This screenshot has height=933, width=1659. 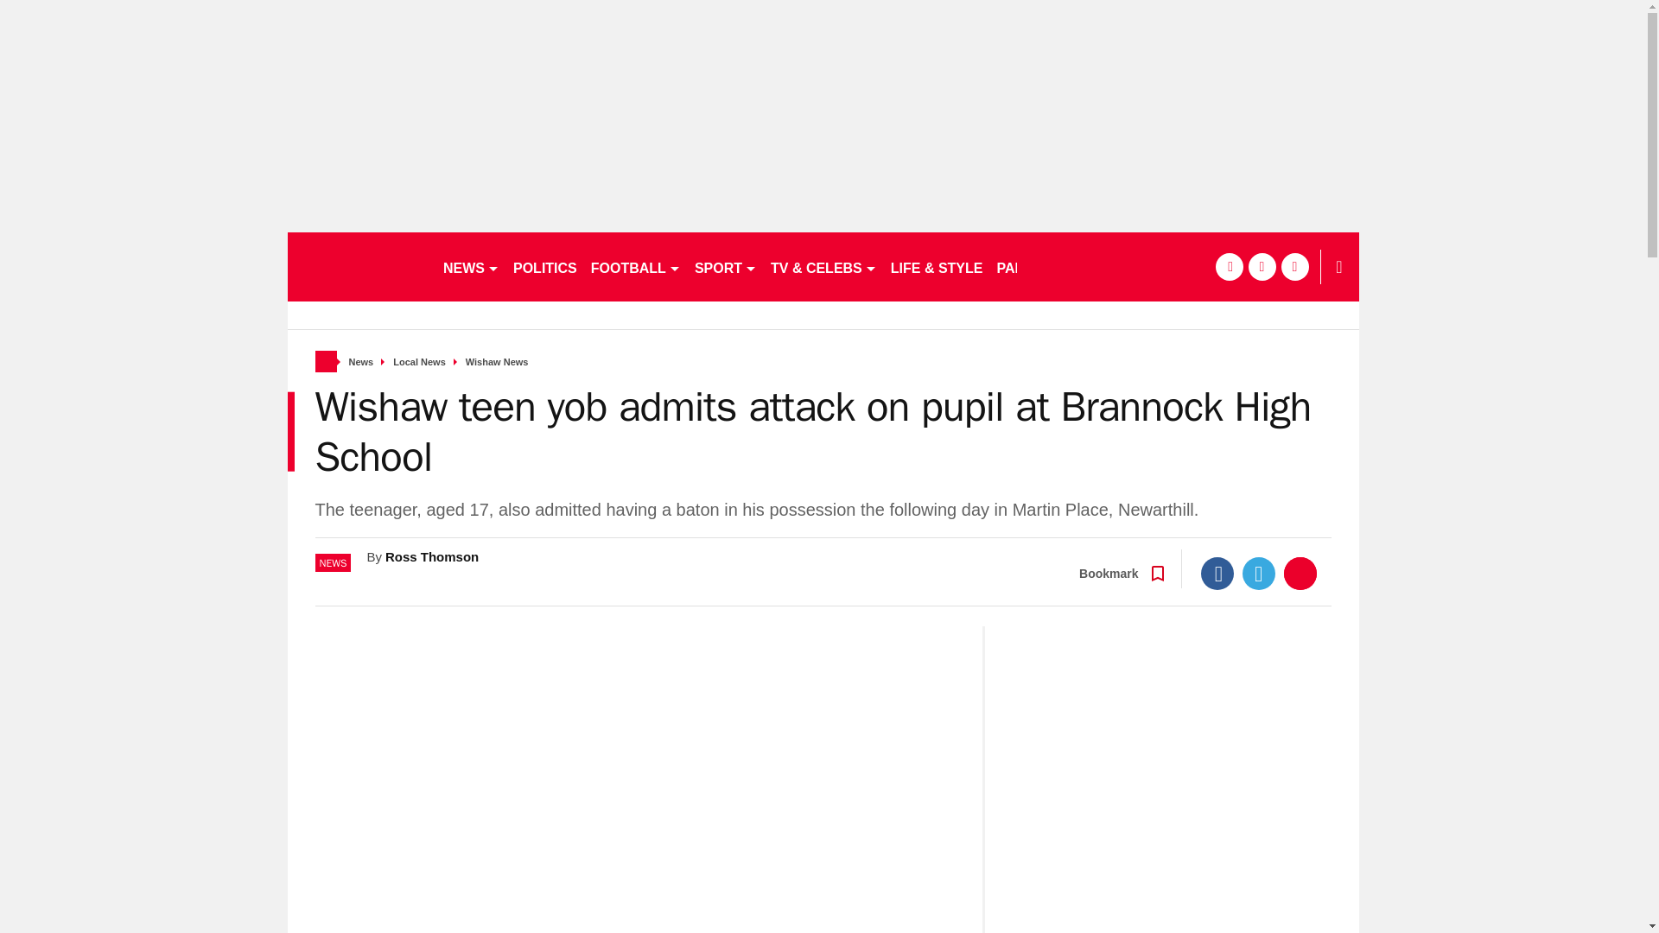 I want to click on twitter, so click(x=1262, y=266).